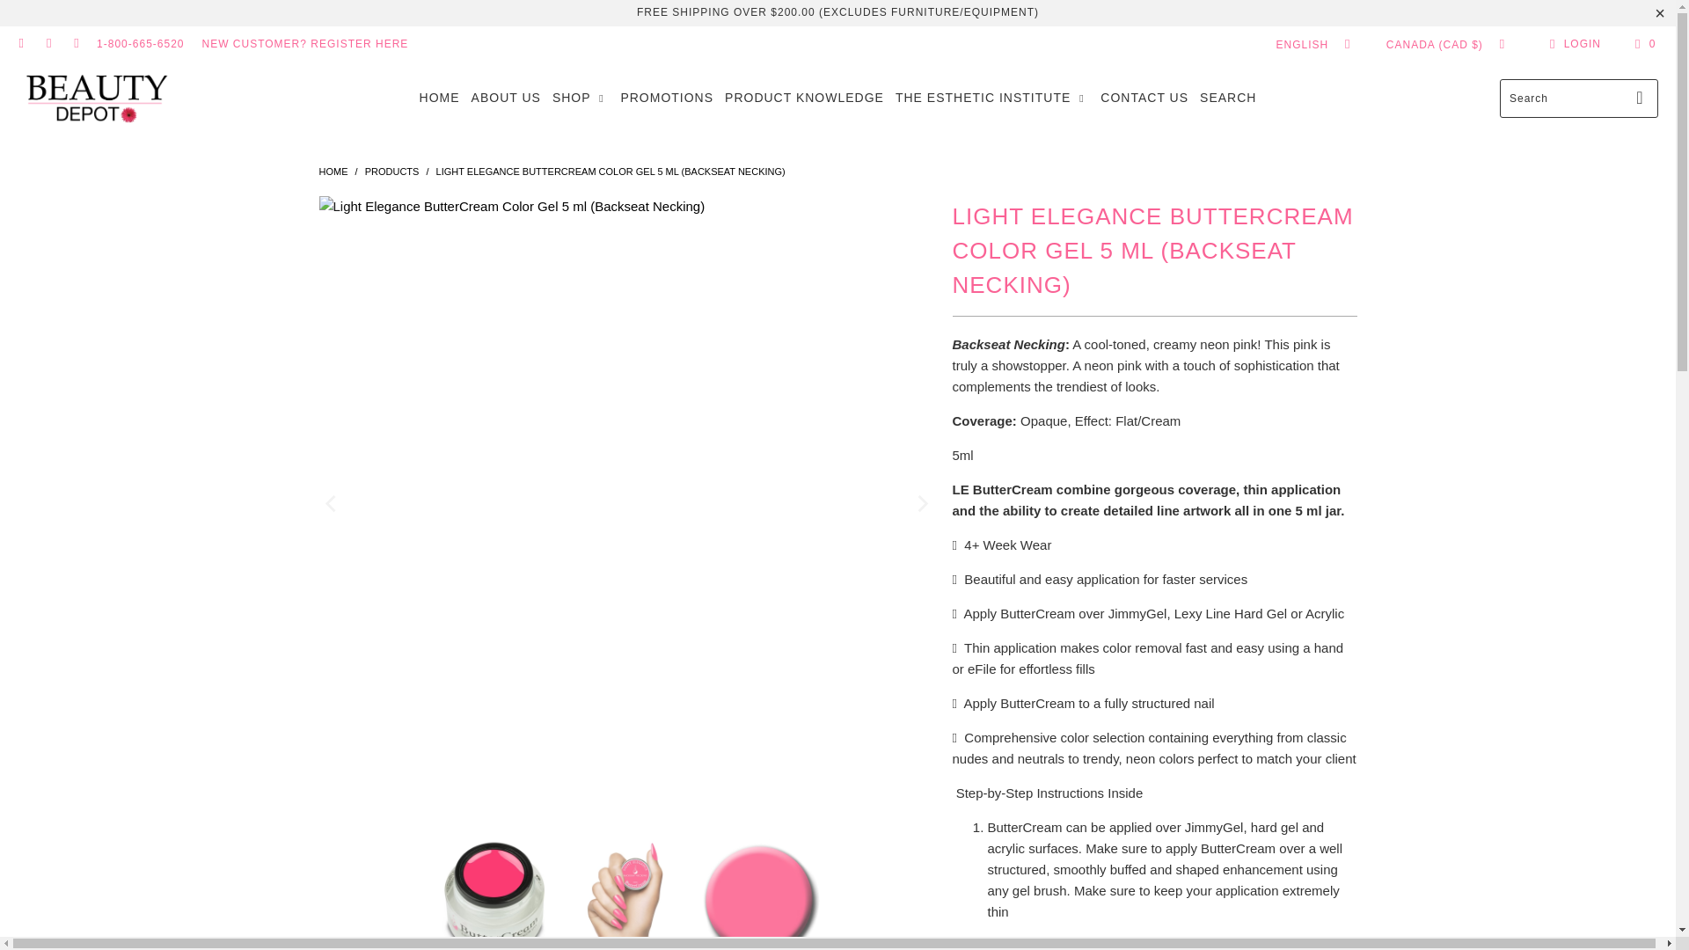 The height and width of the screenshot is (950, 1689). What do you see at coordinates (1572, 43) in the screenshot?
I see `My Account ` at bounding box center [1572, 43].